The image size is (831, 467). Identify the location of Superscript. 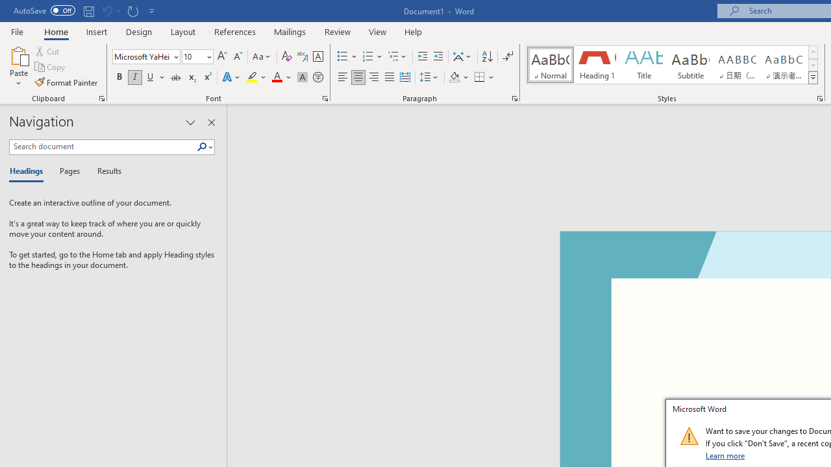
(207, 78).